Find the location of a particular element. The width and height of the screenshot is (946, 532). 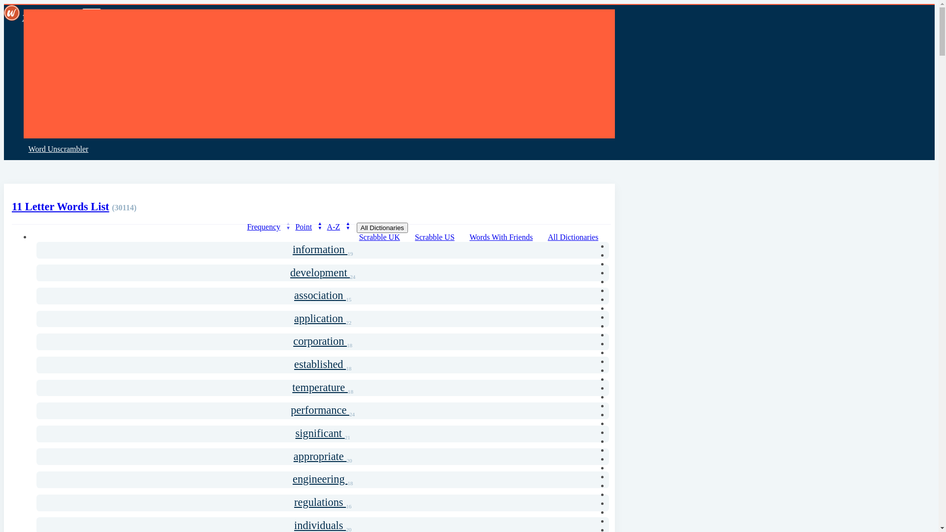

appropriate 20 is located at coordinates (323, 457).